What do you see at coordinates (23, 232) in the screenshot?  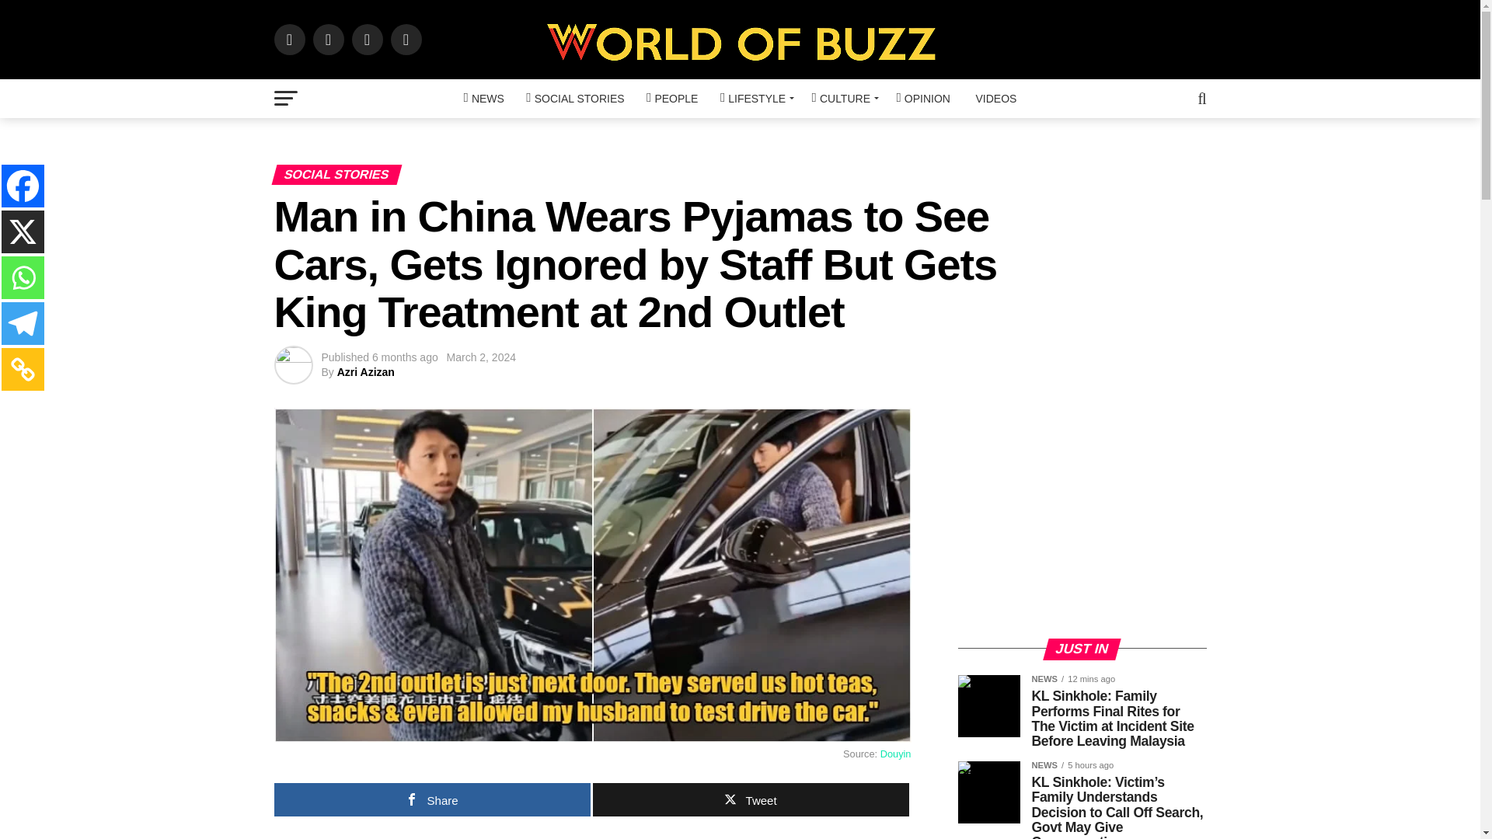 I see `X` at bounding box center [23, 232].